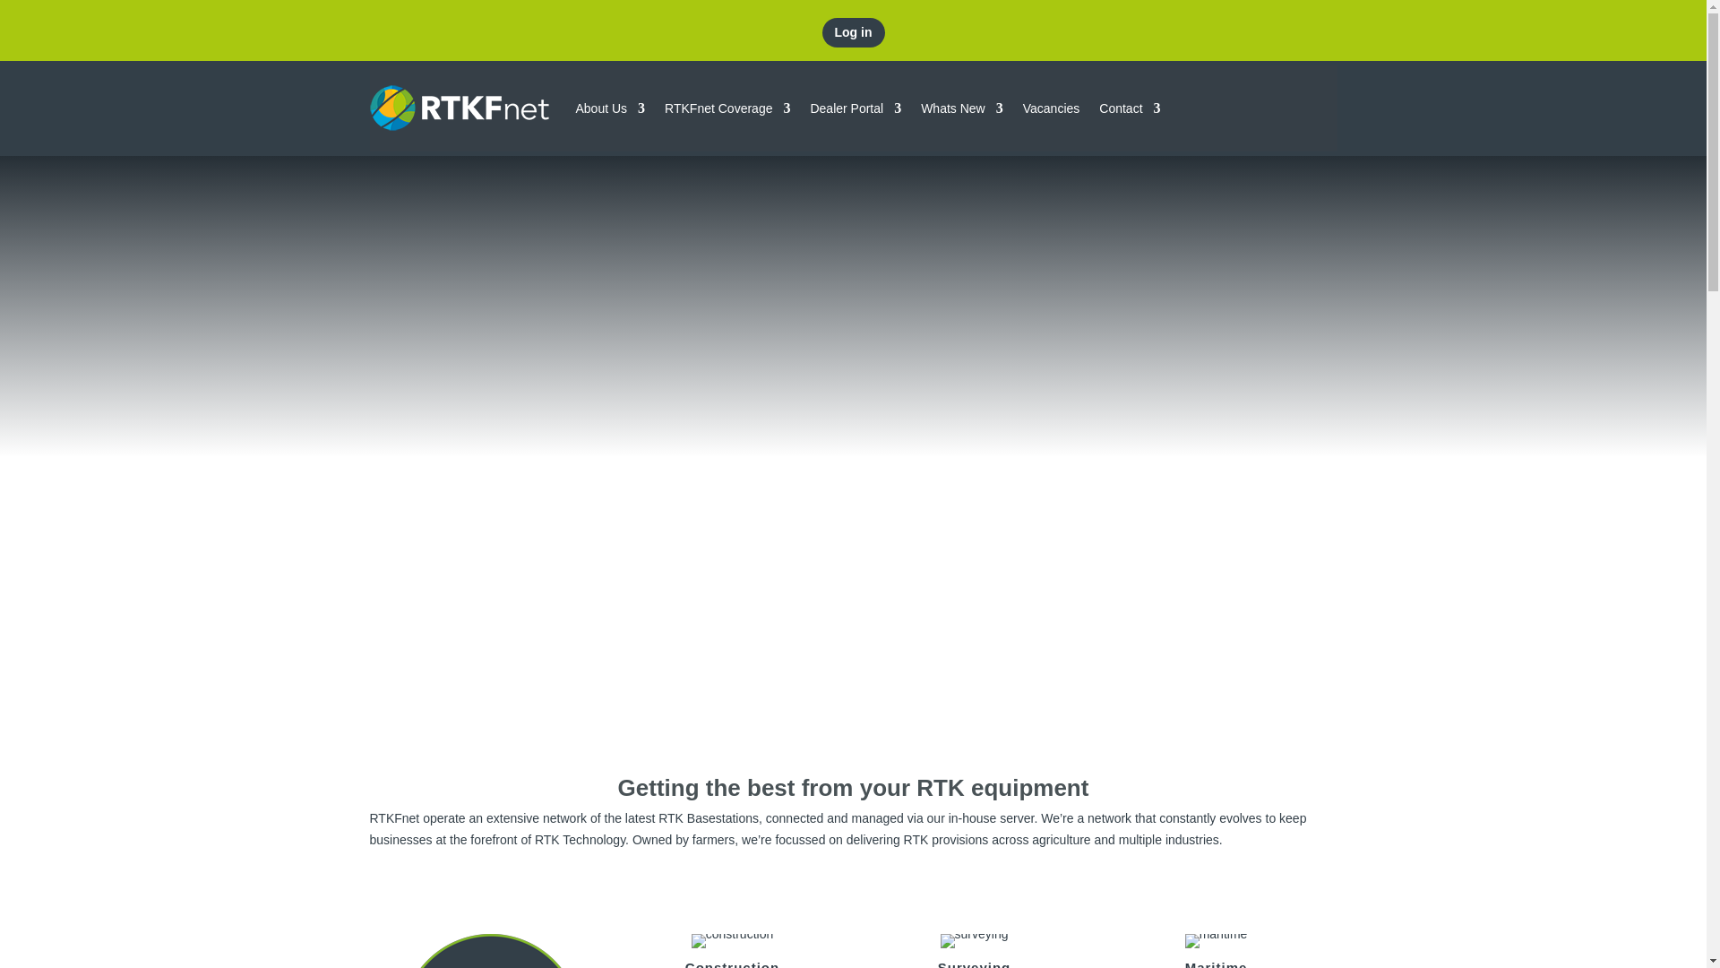  I want to click on RTKFnet Coverage, so click(727, 108).